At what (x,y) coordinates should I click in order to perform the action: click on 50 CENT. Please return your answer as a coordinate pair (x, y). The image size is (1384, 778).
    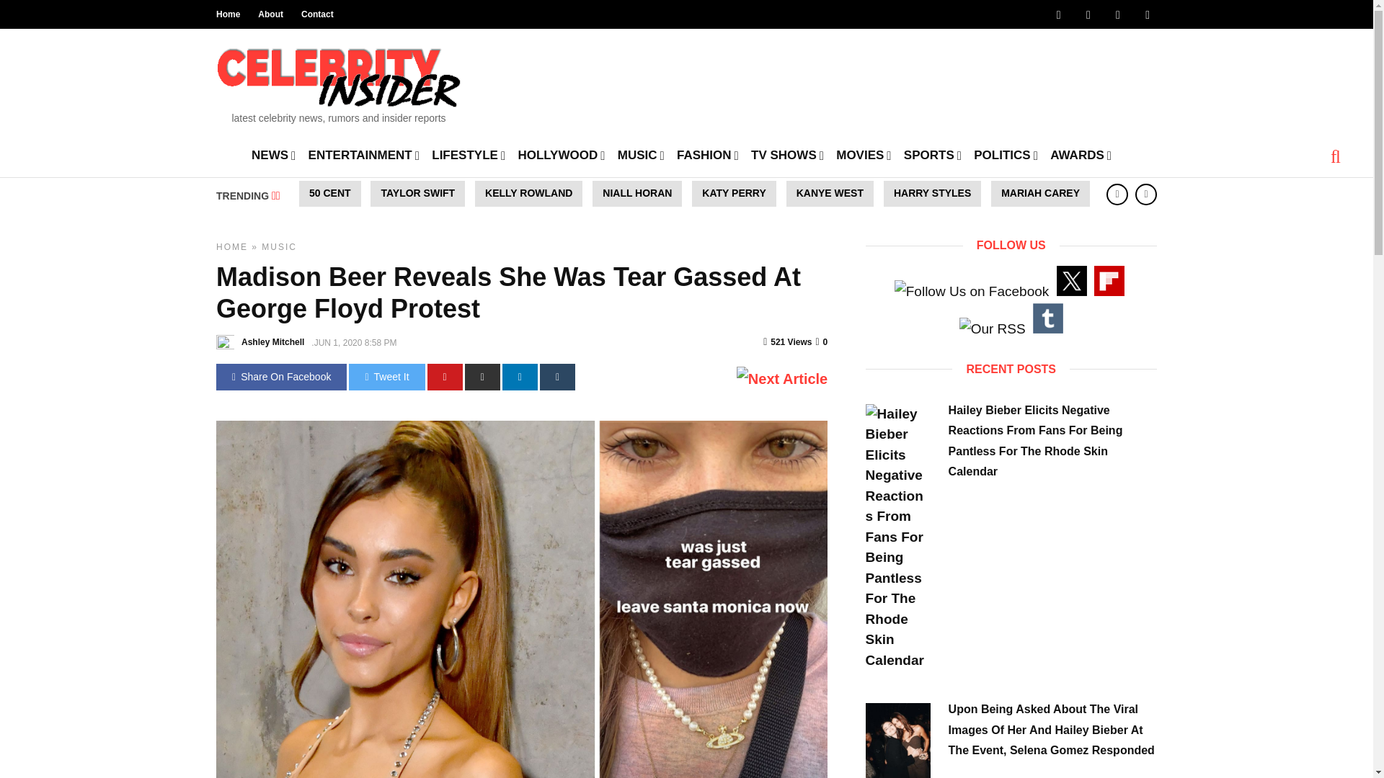
    Looking at the image, I should click on (330, 193).